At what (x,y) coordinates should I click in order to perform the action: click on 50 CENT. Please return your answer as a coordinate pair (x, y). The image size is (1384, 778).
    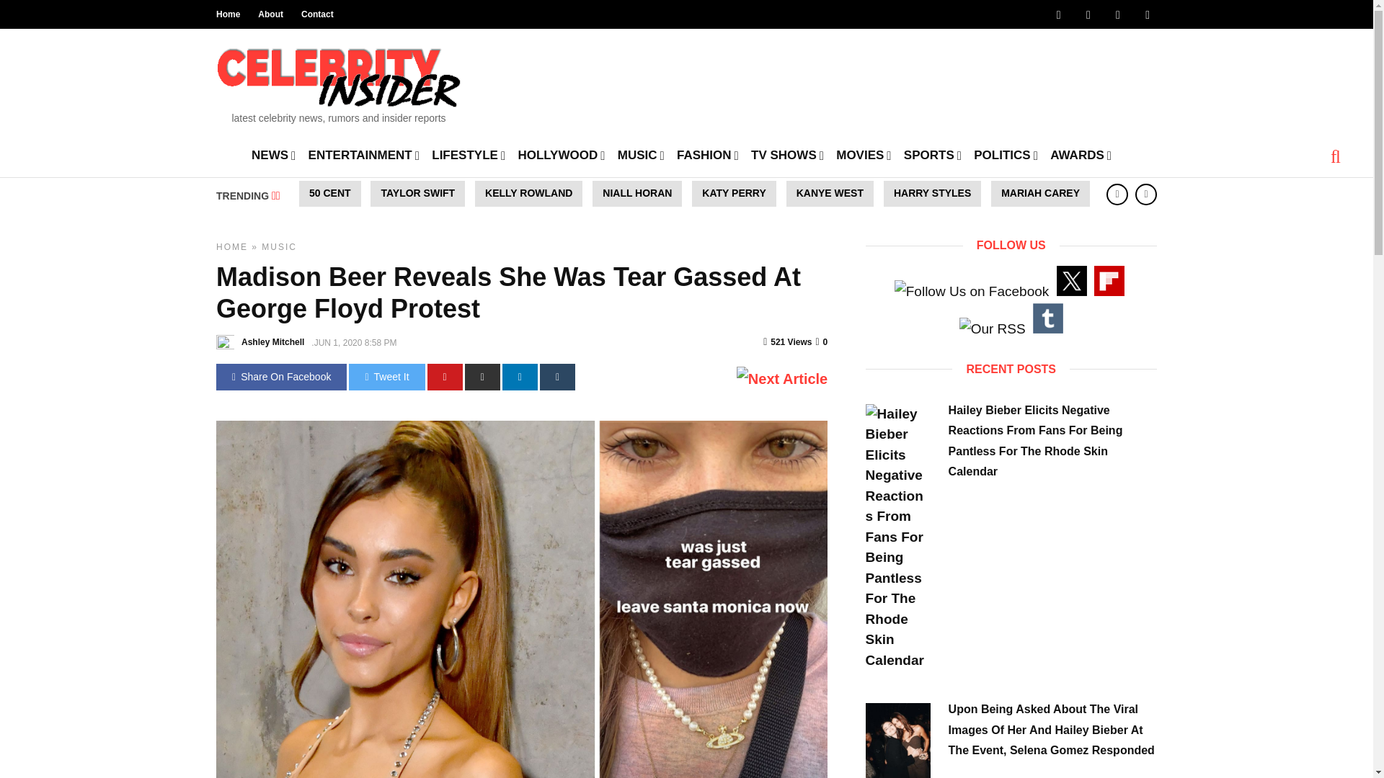
    Looking at the image, I should click on (330, 193).